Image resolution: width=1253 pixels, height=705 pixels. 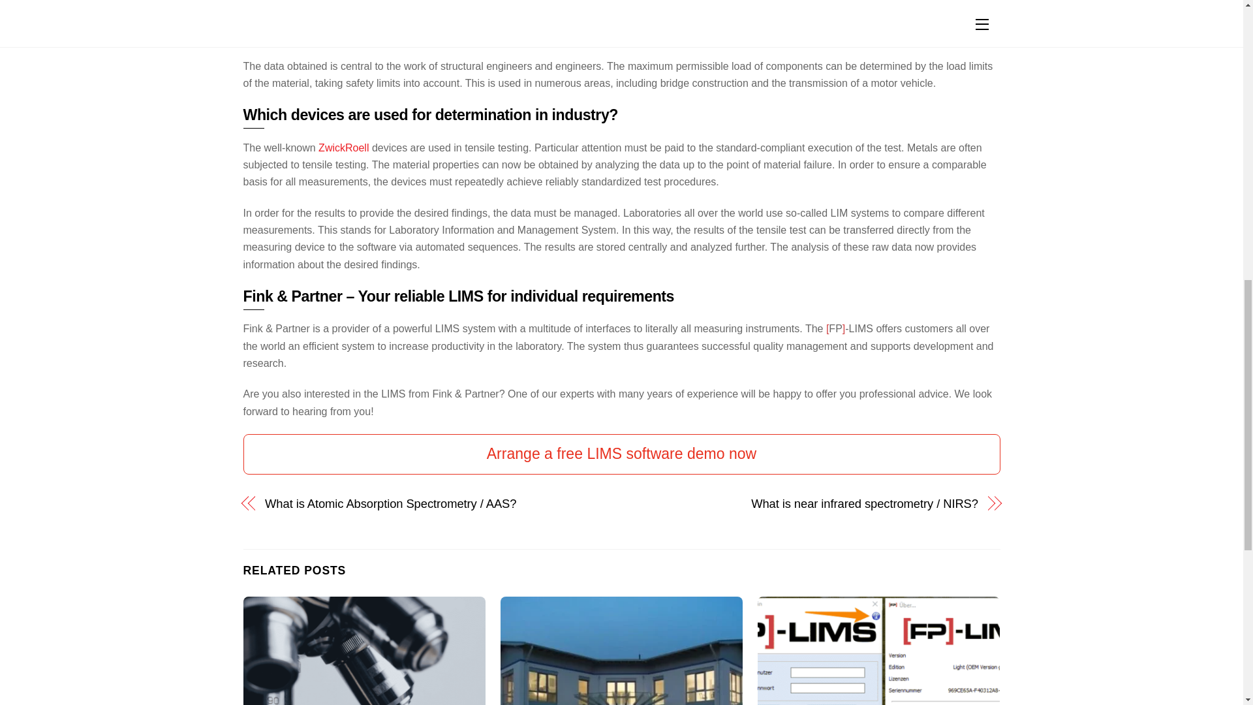 What do you see at coordinates (343, 148) in the screenshot?
I see `Company ZwickRoell Info` at bounding box center [343, 148].